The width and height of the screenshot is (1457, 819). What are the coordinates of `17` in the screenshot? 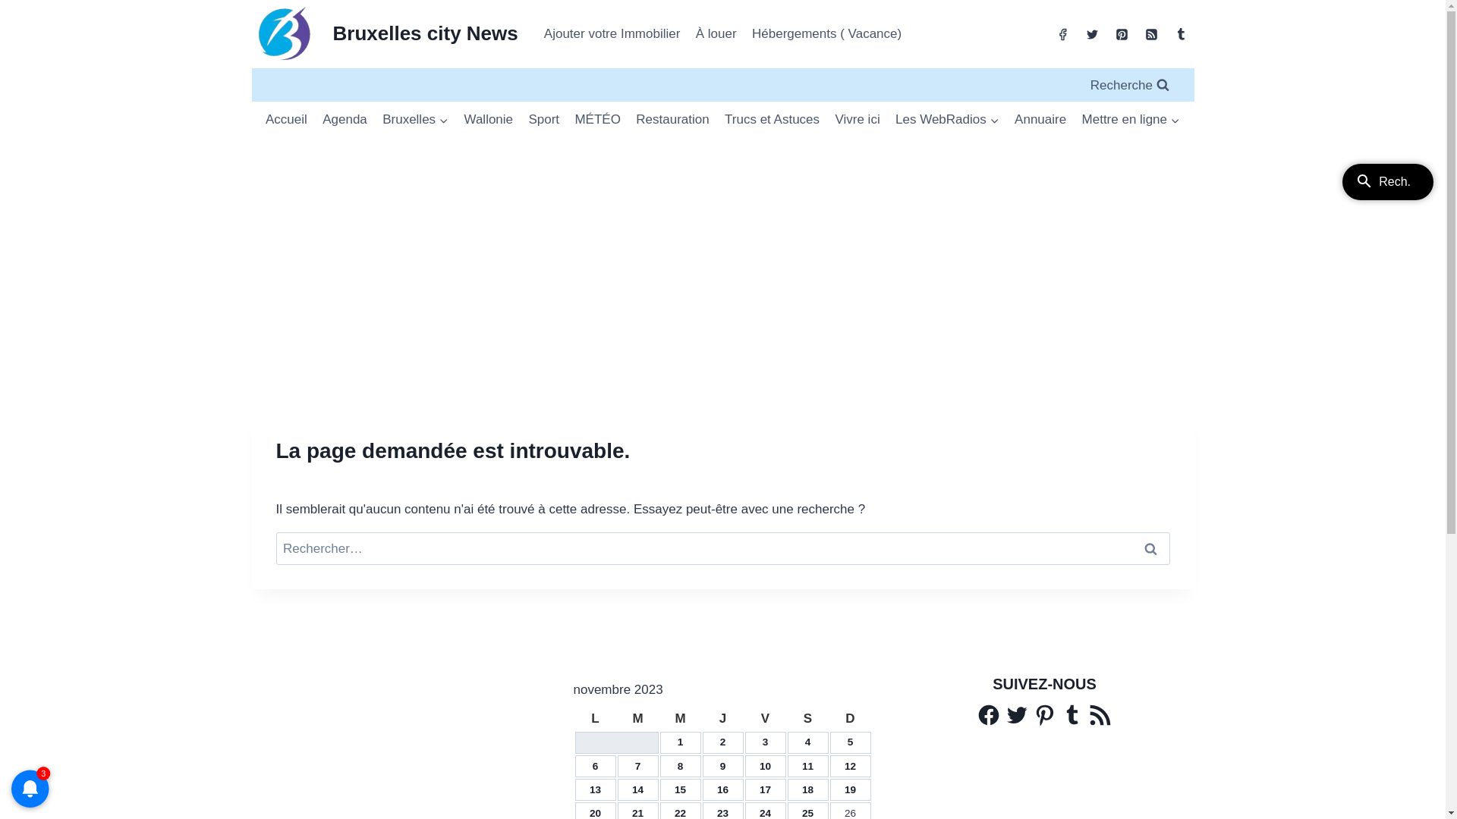 It's located at (765, 790).